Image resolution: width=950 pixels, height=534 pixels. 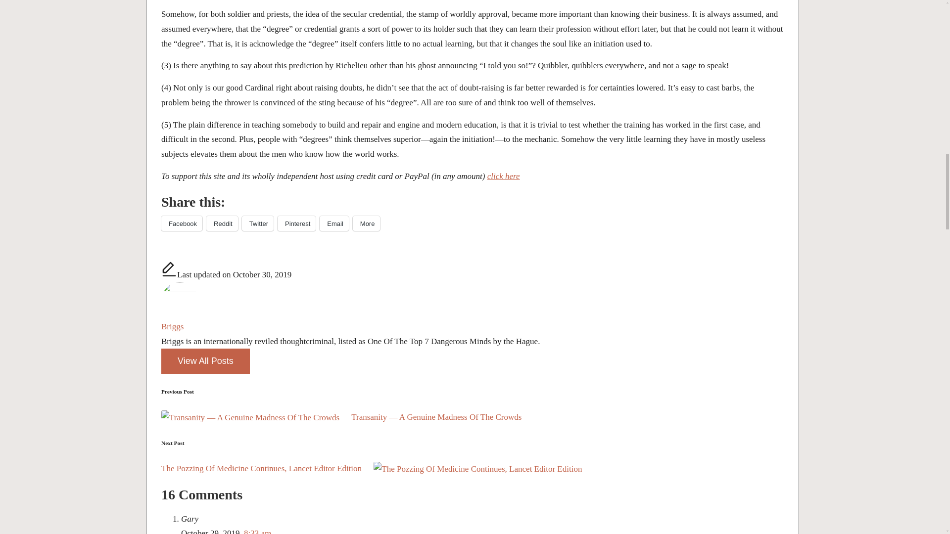 I want to click on 8:33 am, so click(x=257, y=531).